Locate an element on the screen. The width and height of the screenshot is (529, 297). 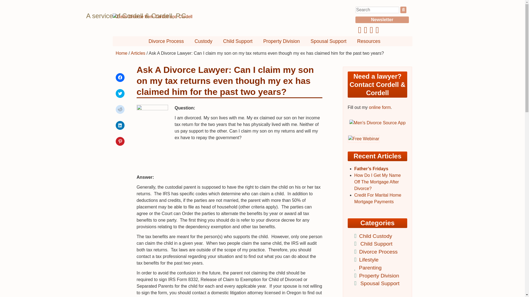
Click to share on Reddit is located at coordinates (120, 109).